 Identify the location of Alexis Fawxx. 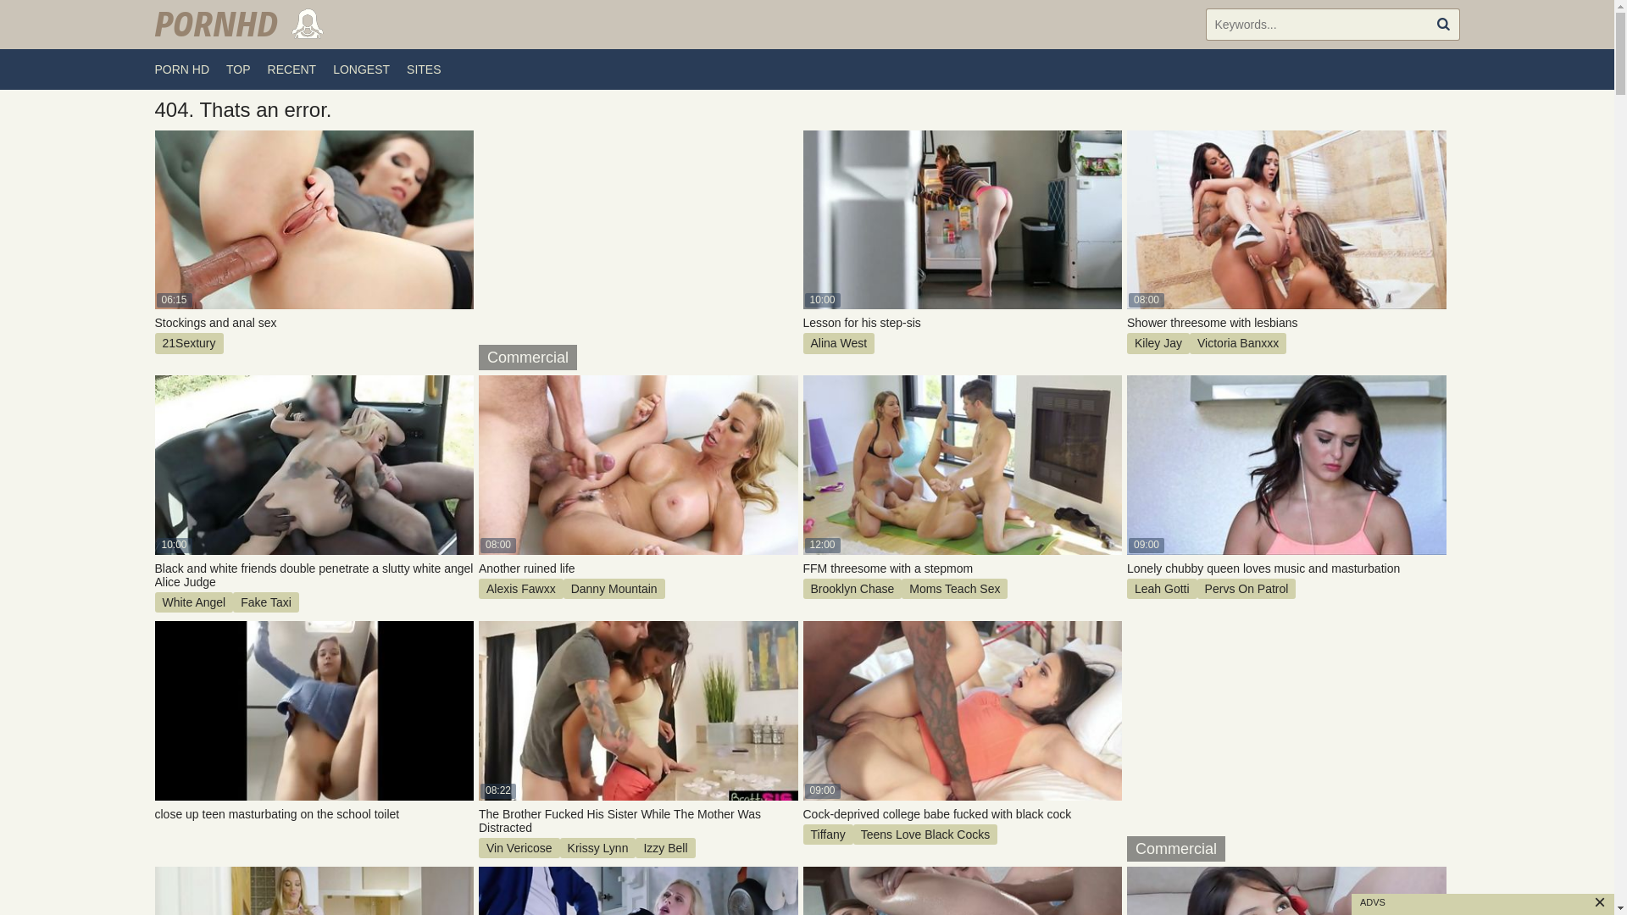
(521, 589).